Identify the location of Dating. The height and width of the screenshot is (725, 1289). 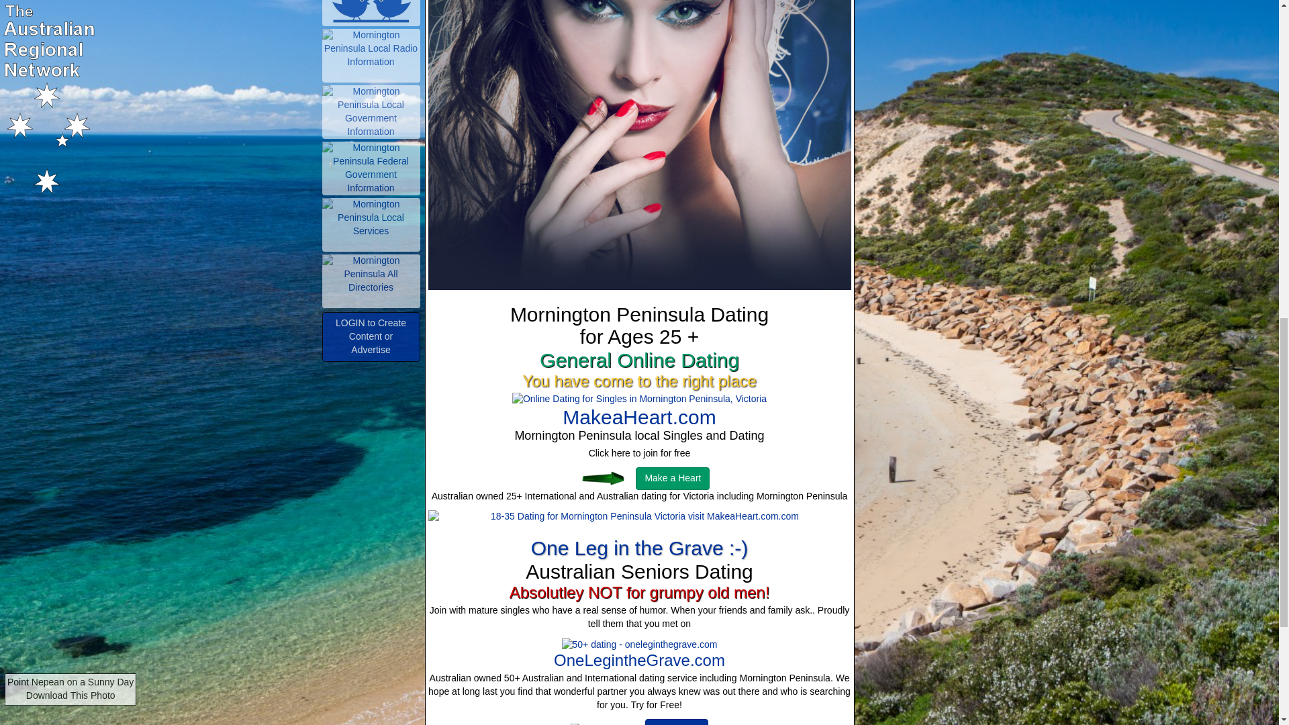
(602, 478).